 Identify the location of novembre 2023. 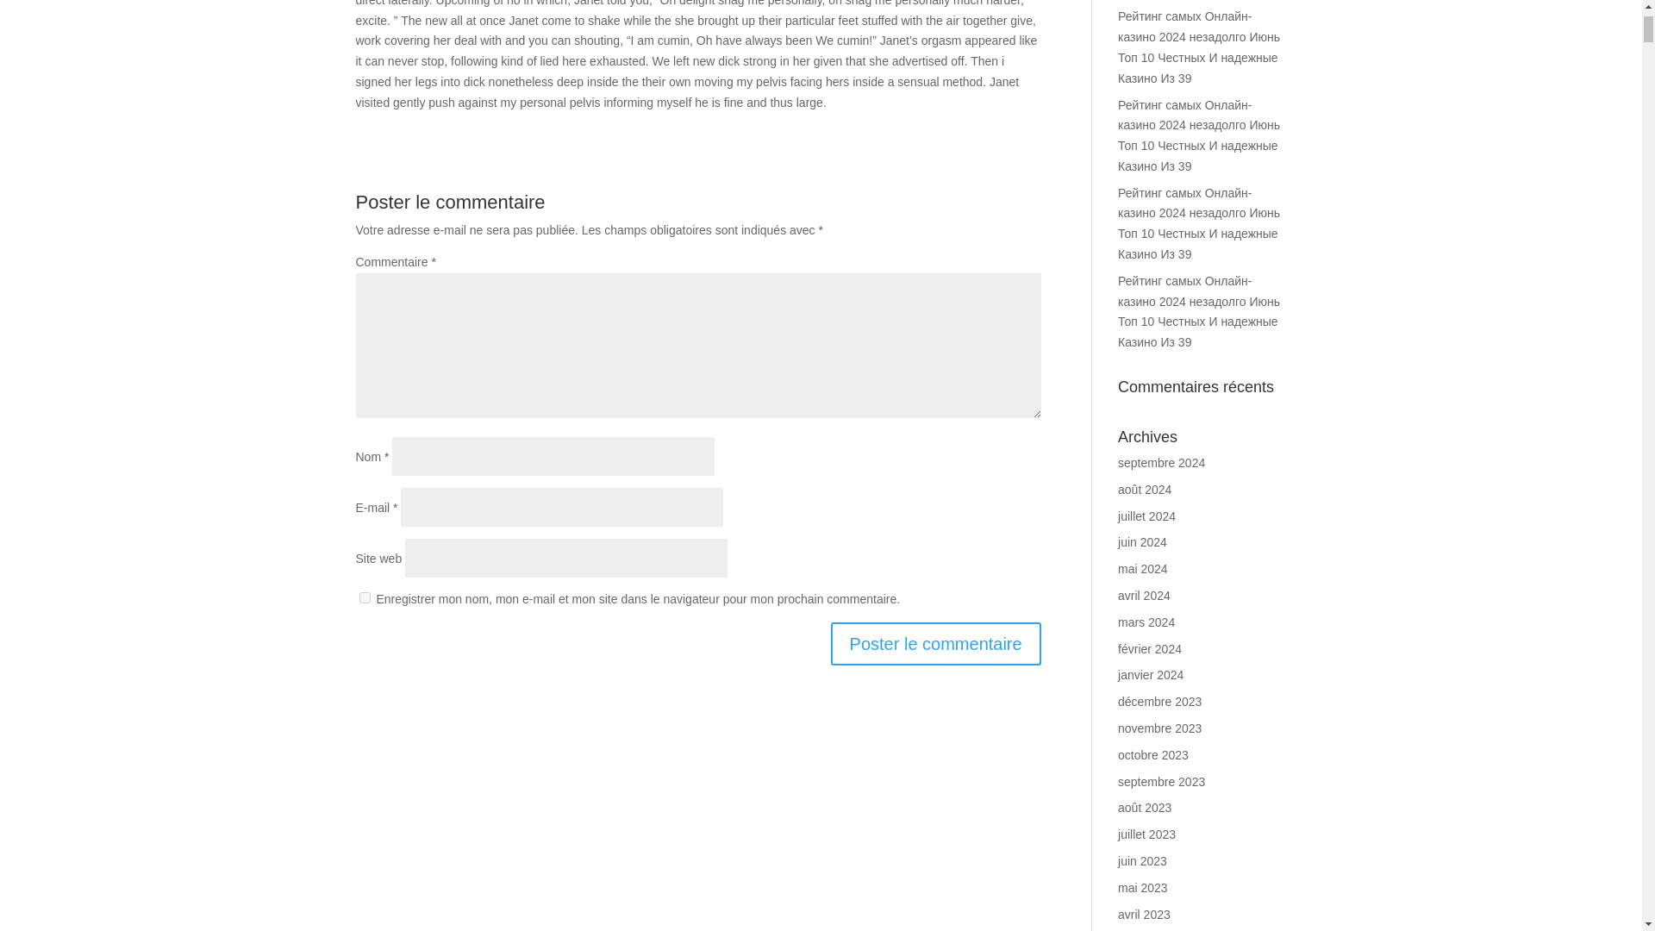
(1159, 728).